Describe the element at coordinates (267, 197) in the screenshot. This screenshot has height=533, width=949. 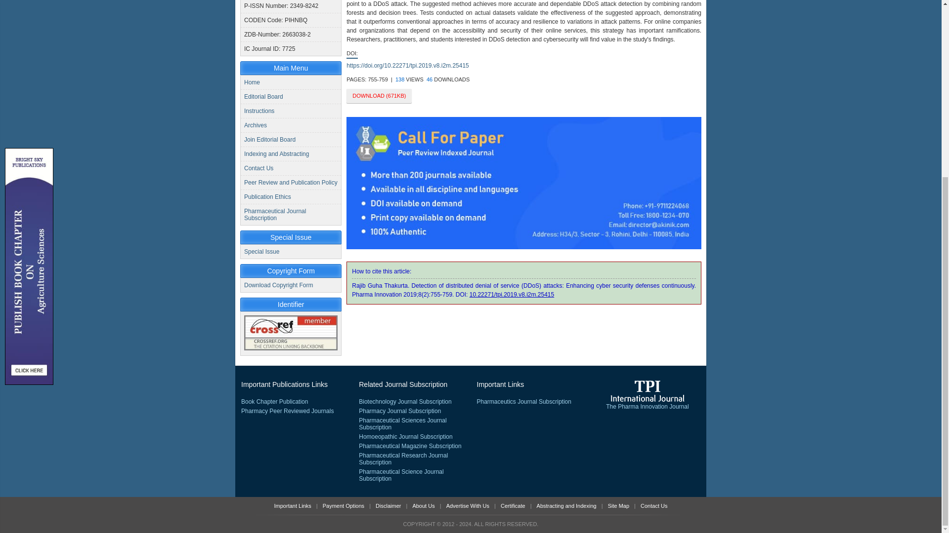
I see `Publication Ethics` at that location.